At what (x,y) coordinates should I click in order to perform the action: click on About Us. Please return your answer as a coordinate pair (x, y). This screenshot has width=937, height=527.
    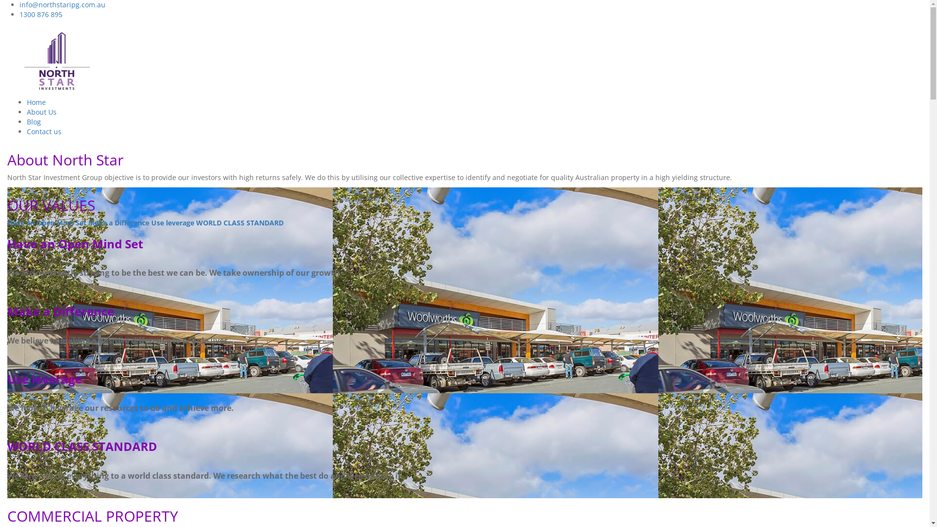
    Looking at the image, I should click on (42, 112).